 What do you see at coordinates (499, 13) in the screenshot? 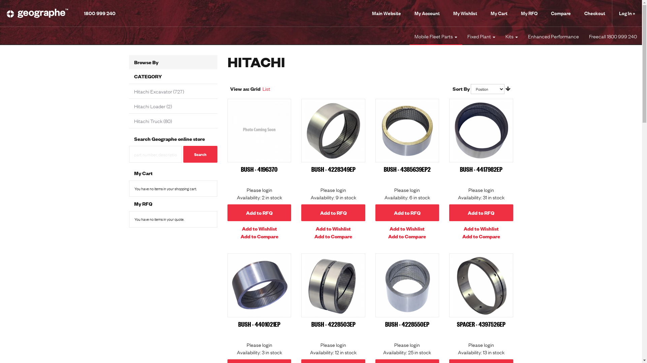
I see `My Cart` at bounding box center [499, 13].